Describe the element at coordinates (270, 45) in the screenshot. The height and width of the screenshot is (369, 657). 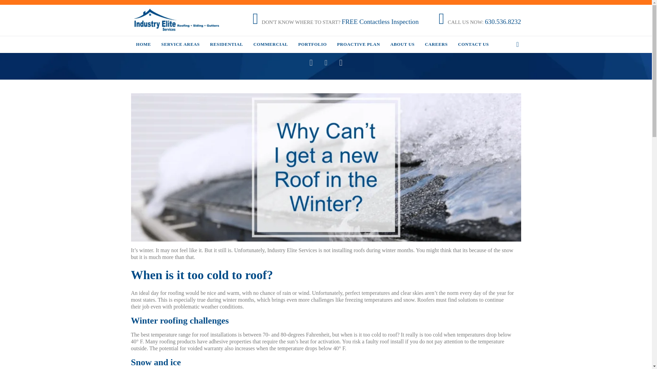
I see `COMMERCIAL` at that location.